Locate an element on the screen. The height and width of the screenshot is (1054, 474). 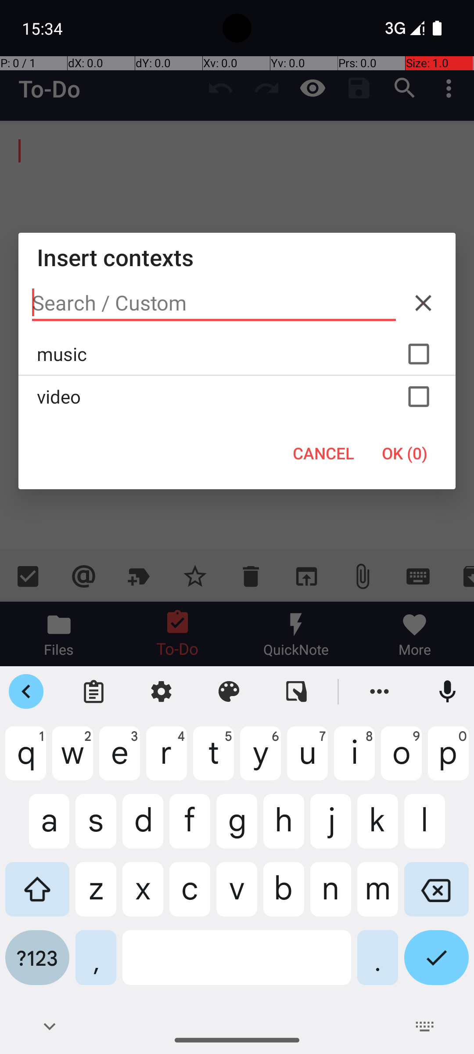
Insert contexts is located at coordinates (237, 257).